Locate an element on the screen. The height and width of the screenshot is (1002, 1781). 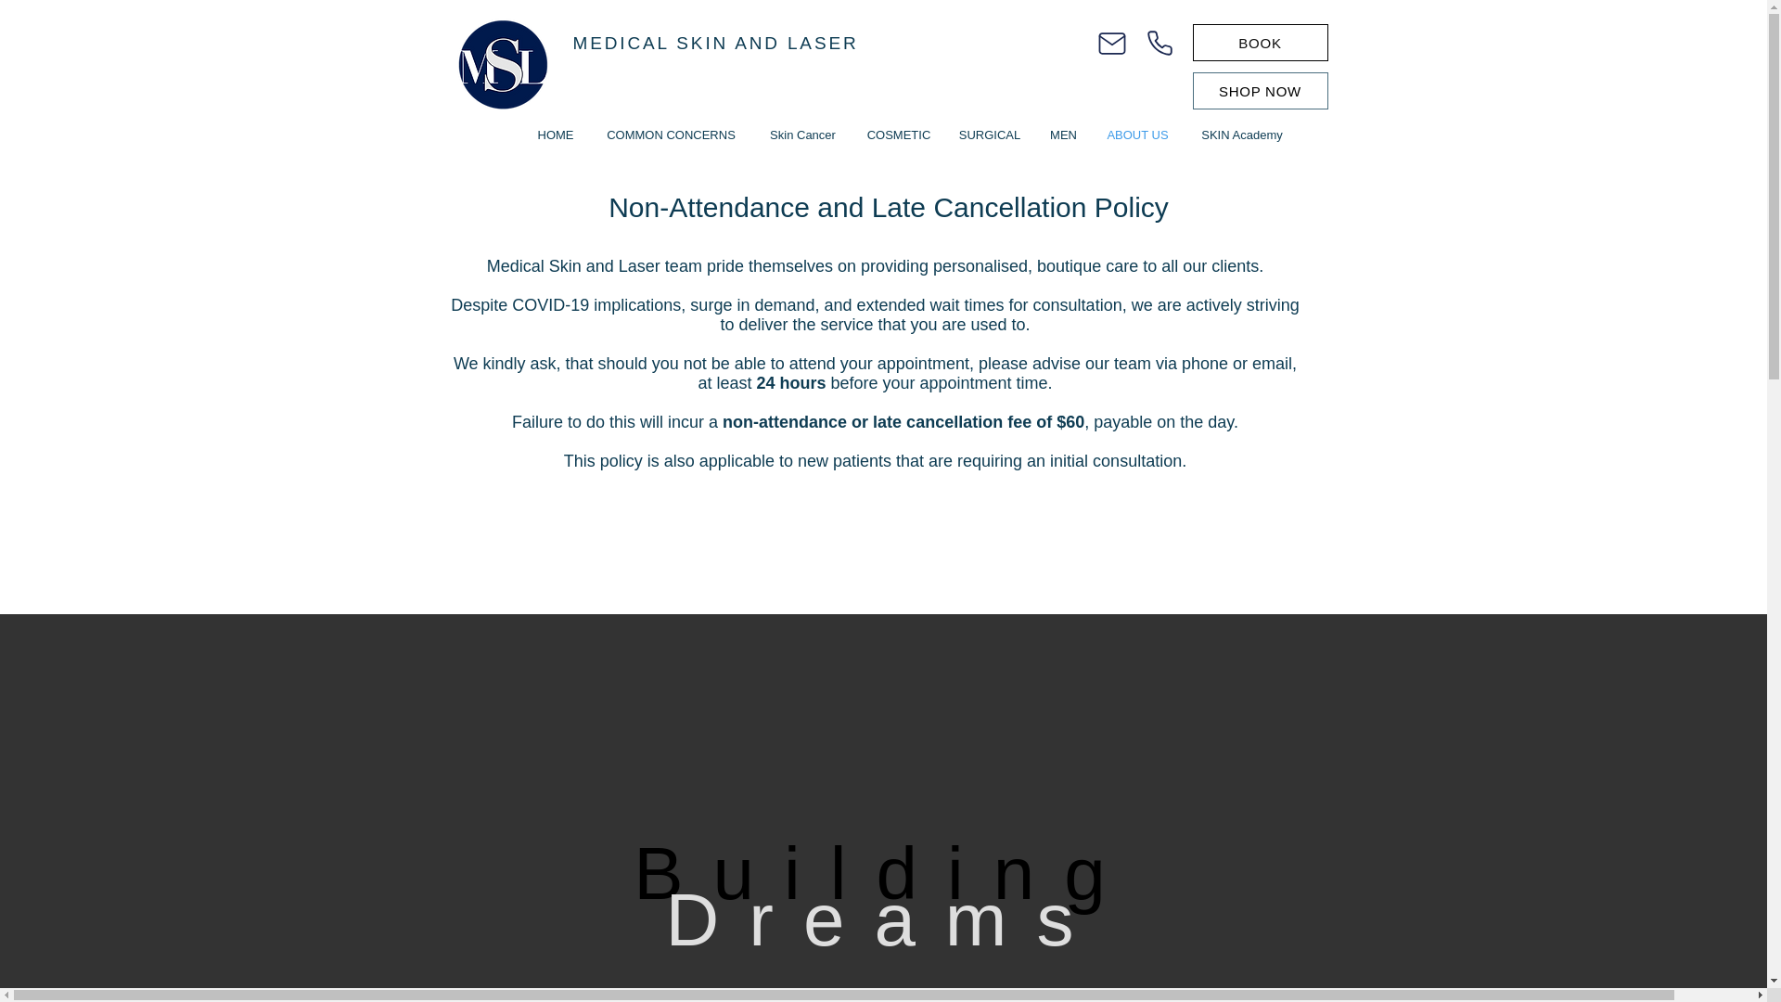
BOOK is located at coordinates (1261, 42).